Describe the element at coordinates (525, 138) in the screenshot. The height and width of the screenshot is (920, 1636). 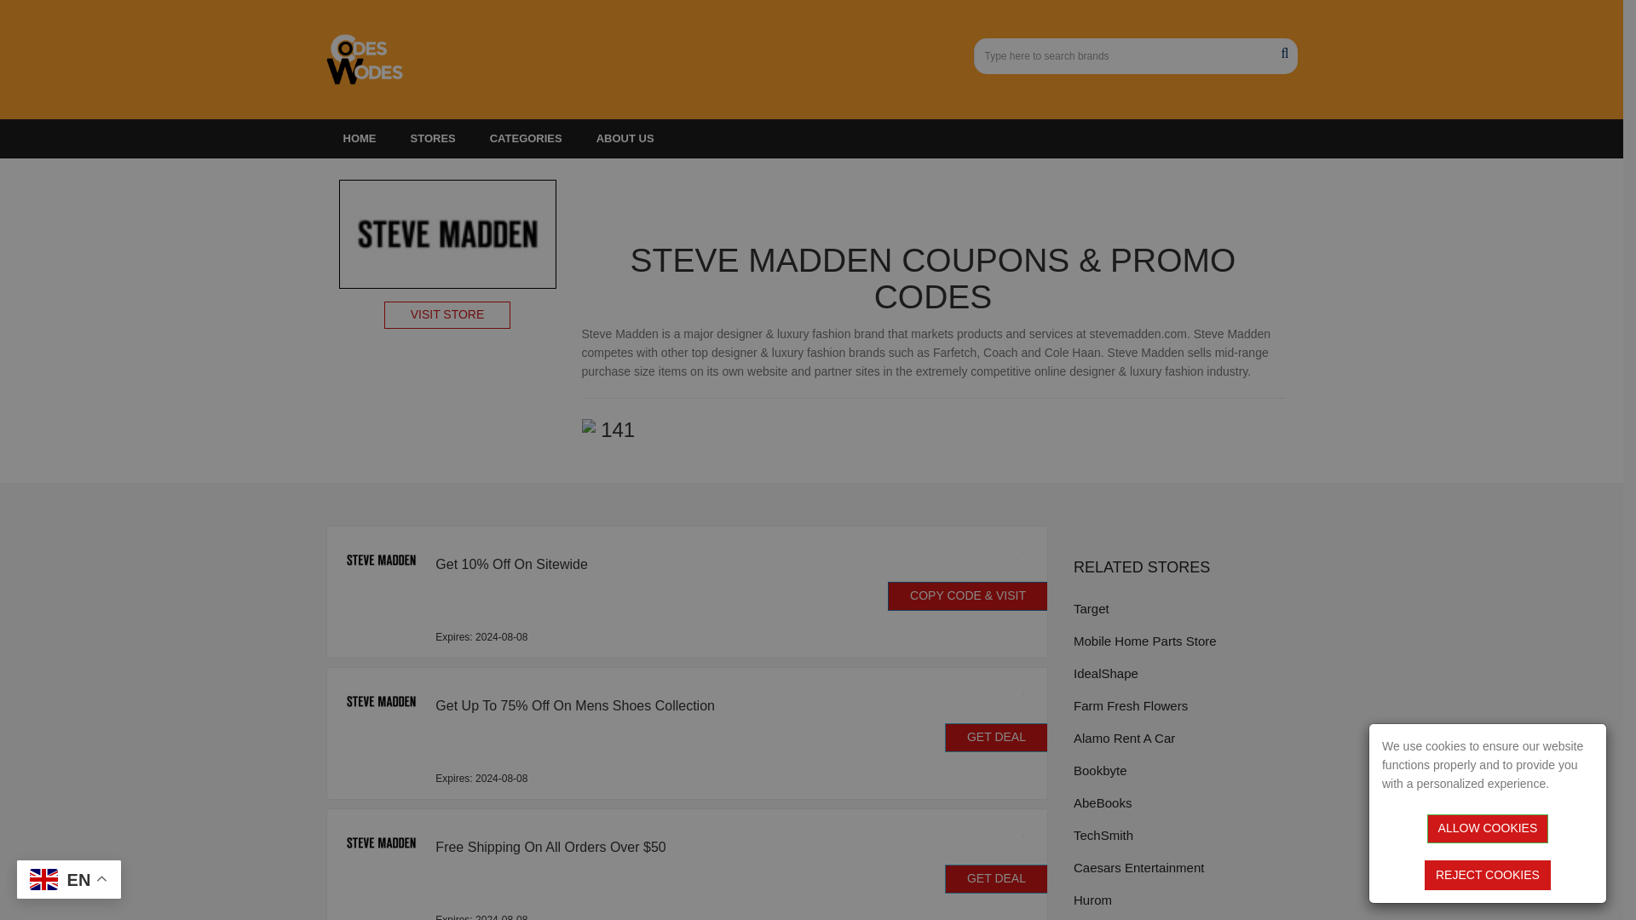
I see `CATEGORIES` at that location.